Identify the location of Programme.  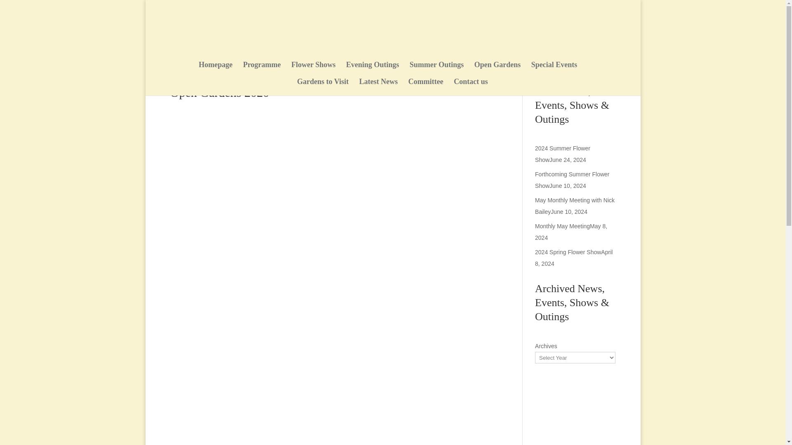
(262, 70).